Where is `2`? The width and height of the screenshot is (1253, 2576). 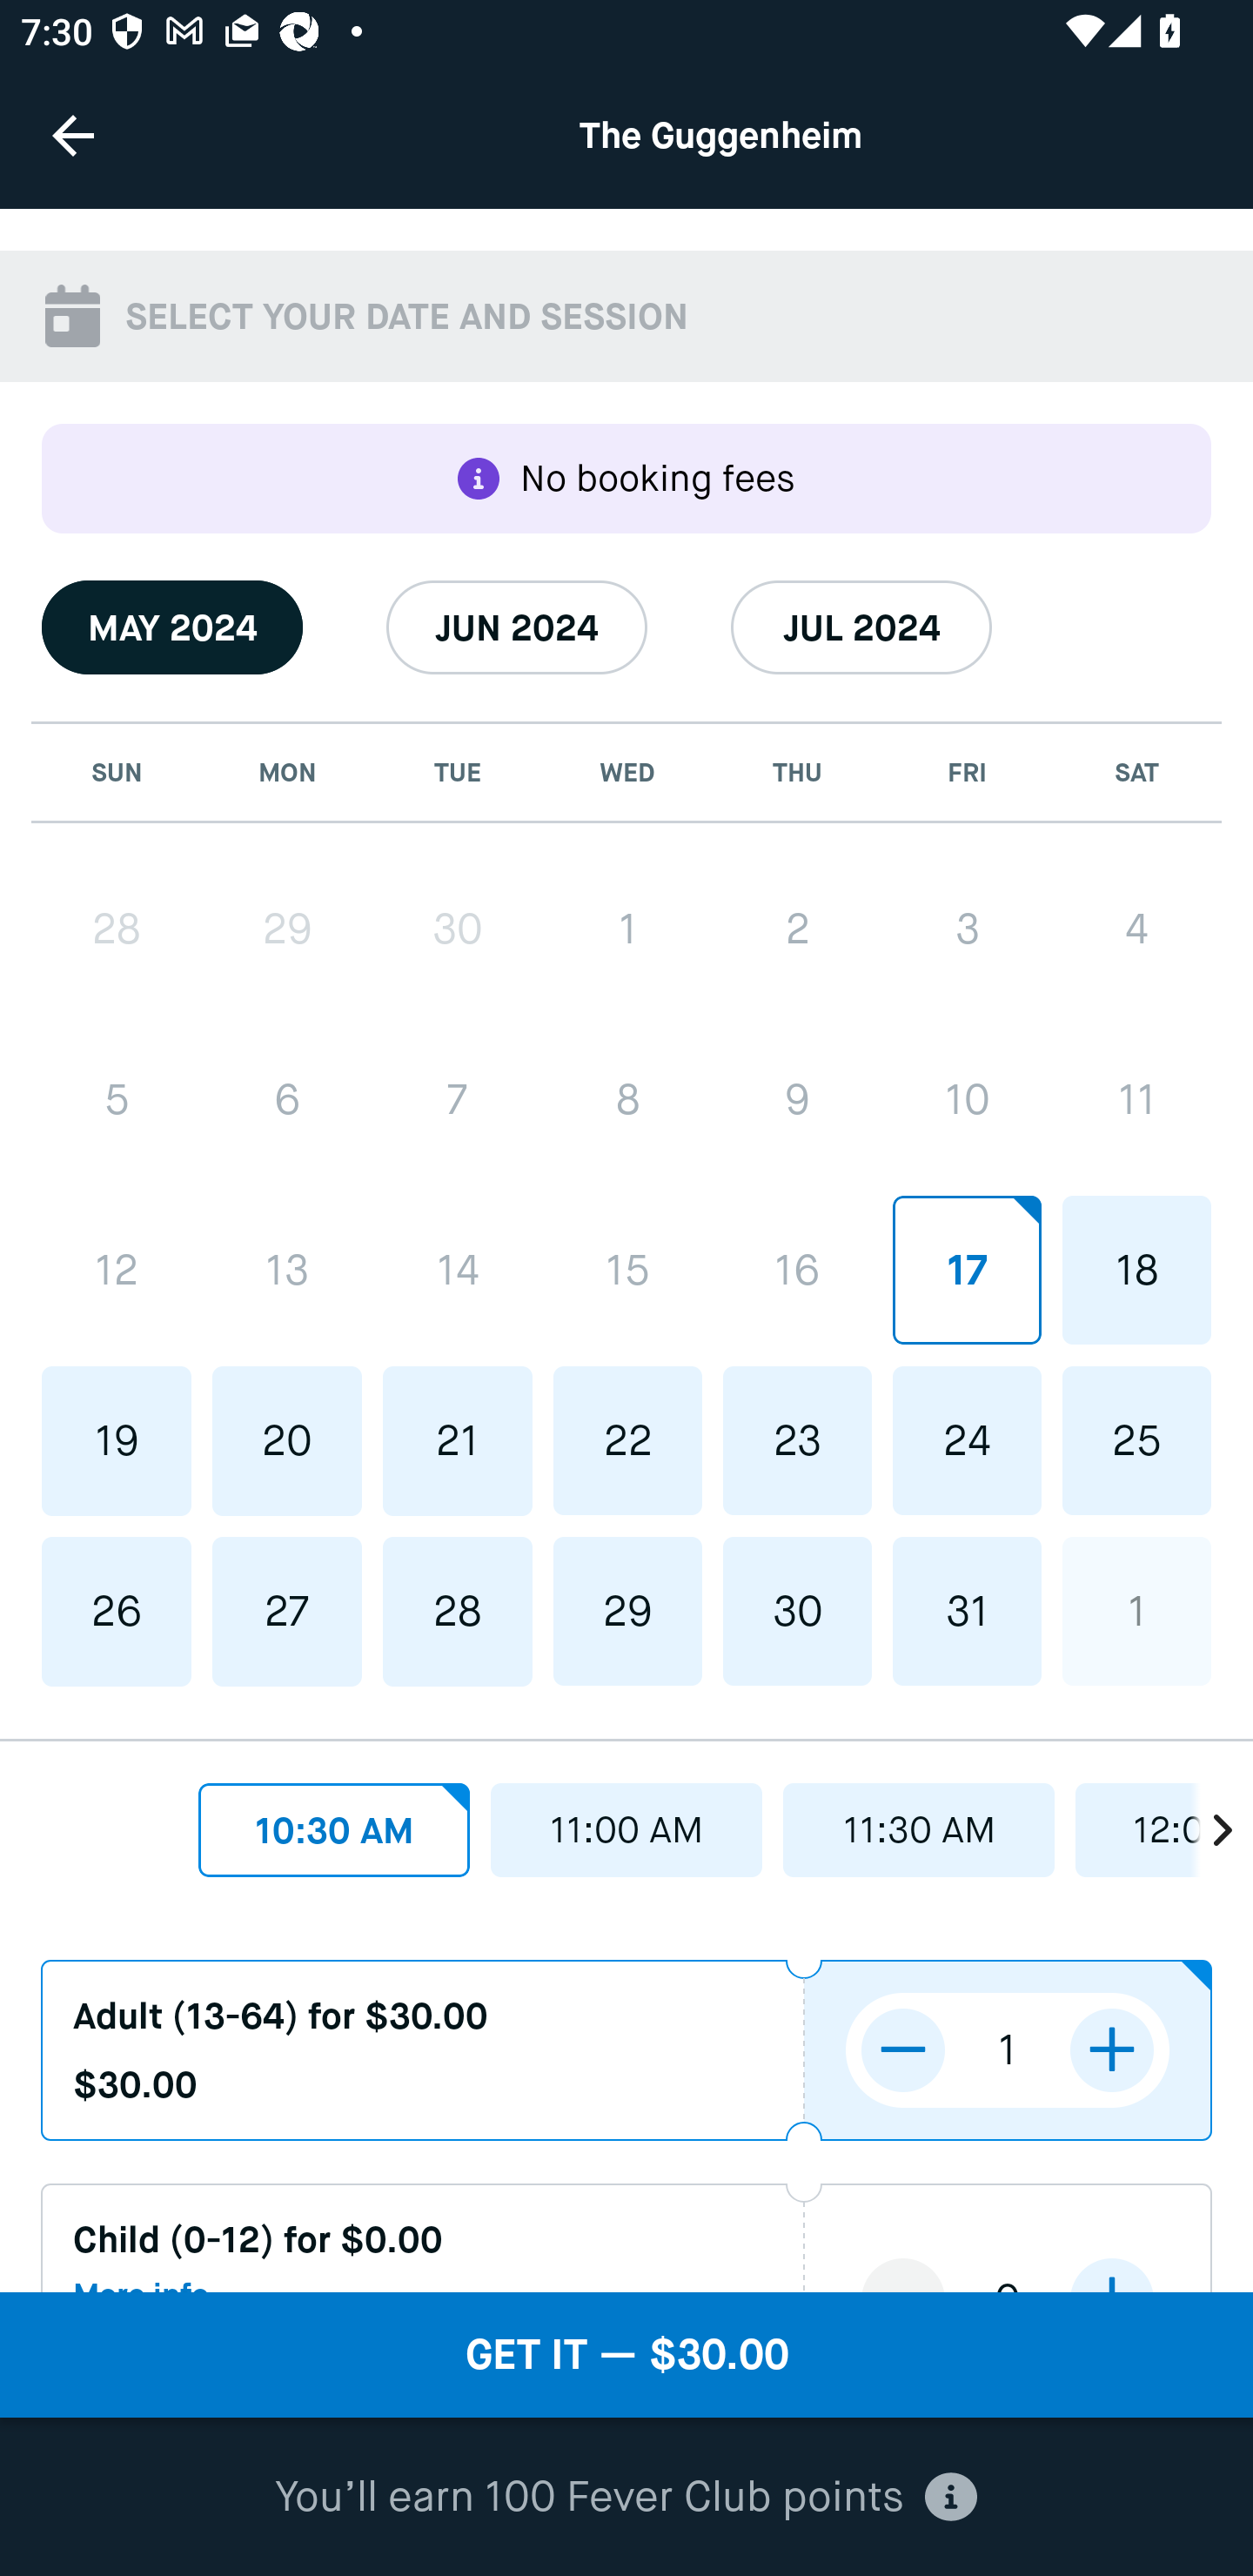
2 is located at coordinates (797, 929).